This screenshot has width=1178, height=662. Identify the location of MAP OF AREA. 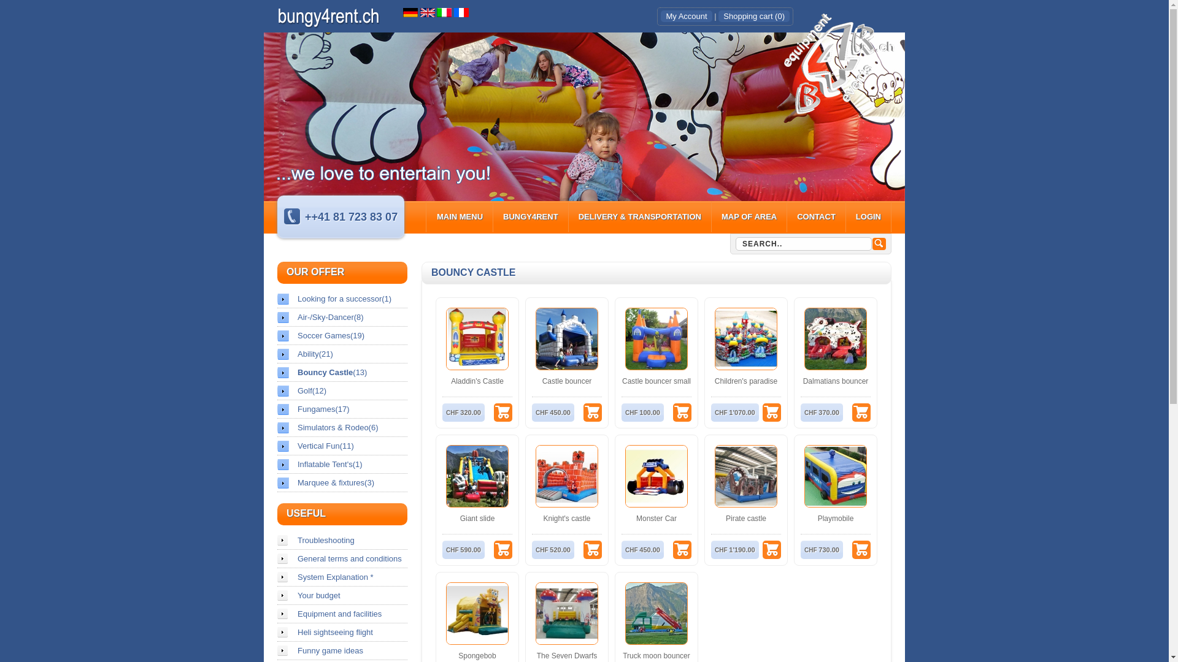
(749, 217).